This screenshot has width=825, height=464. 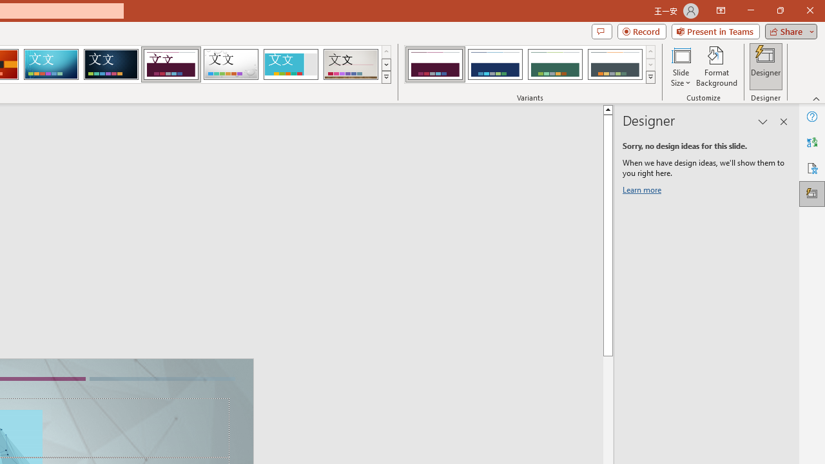 I want to click on Dividend, so click(x=171, y=64).